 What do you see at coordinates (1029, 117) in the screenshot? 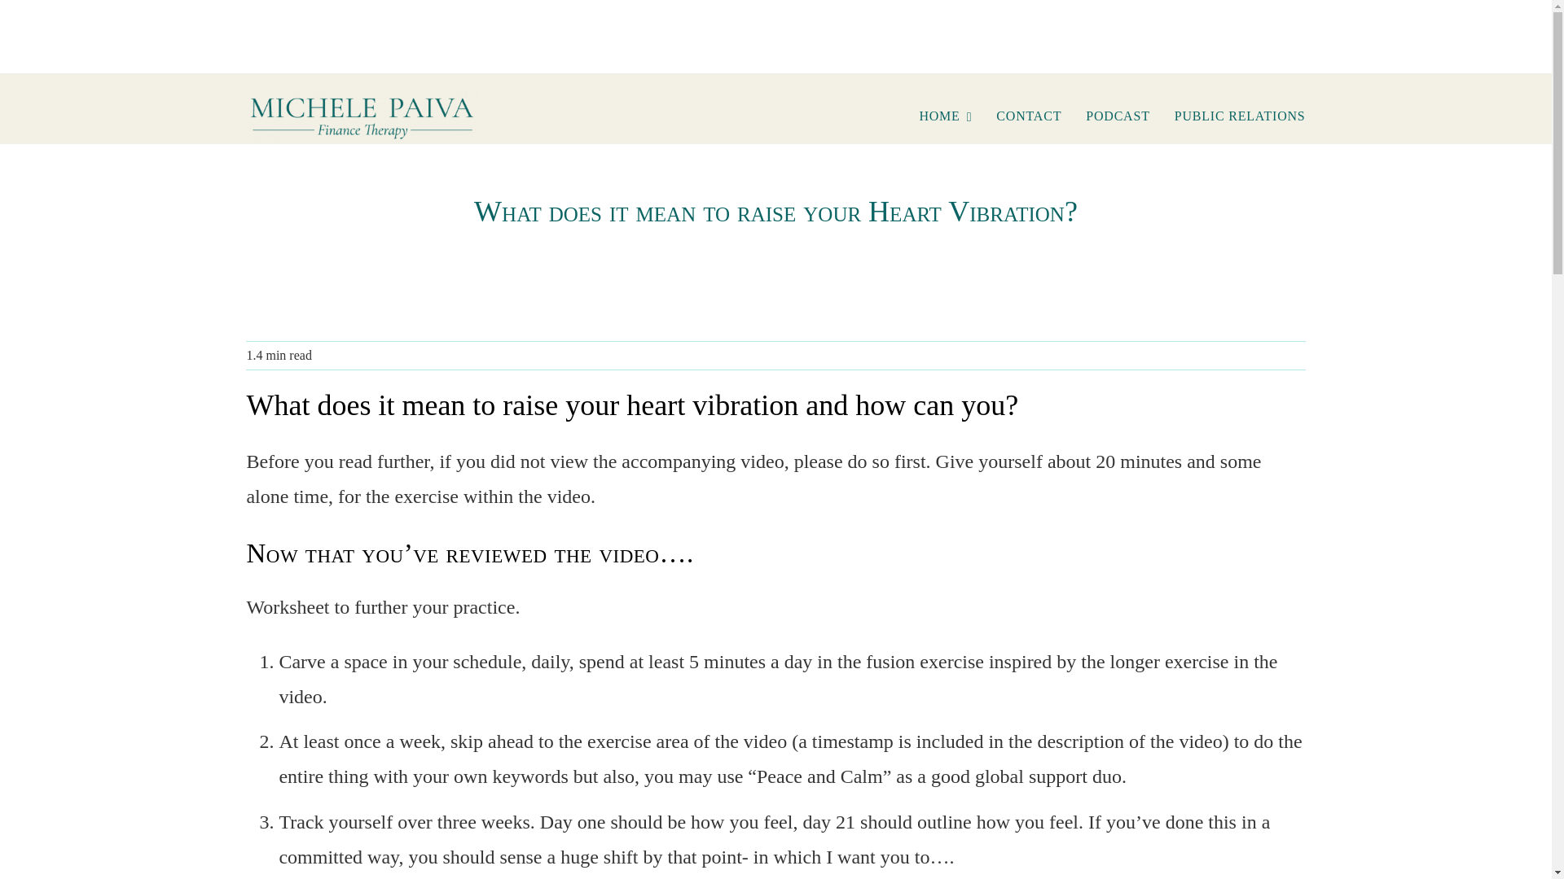
I see `CONTACT` at bounding box center [1029, 117].